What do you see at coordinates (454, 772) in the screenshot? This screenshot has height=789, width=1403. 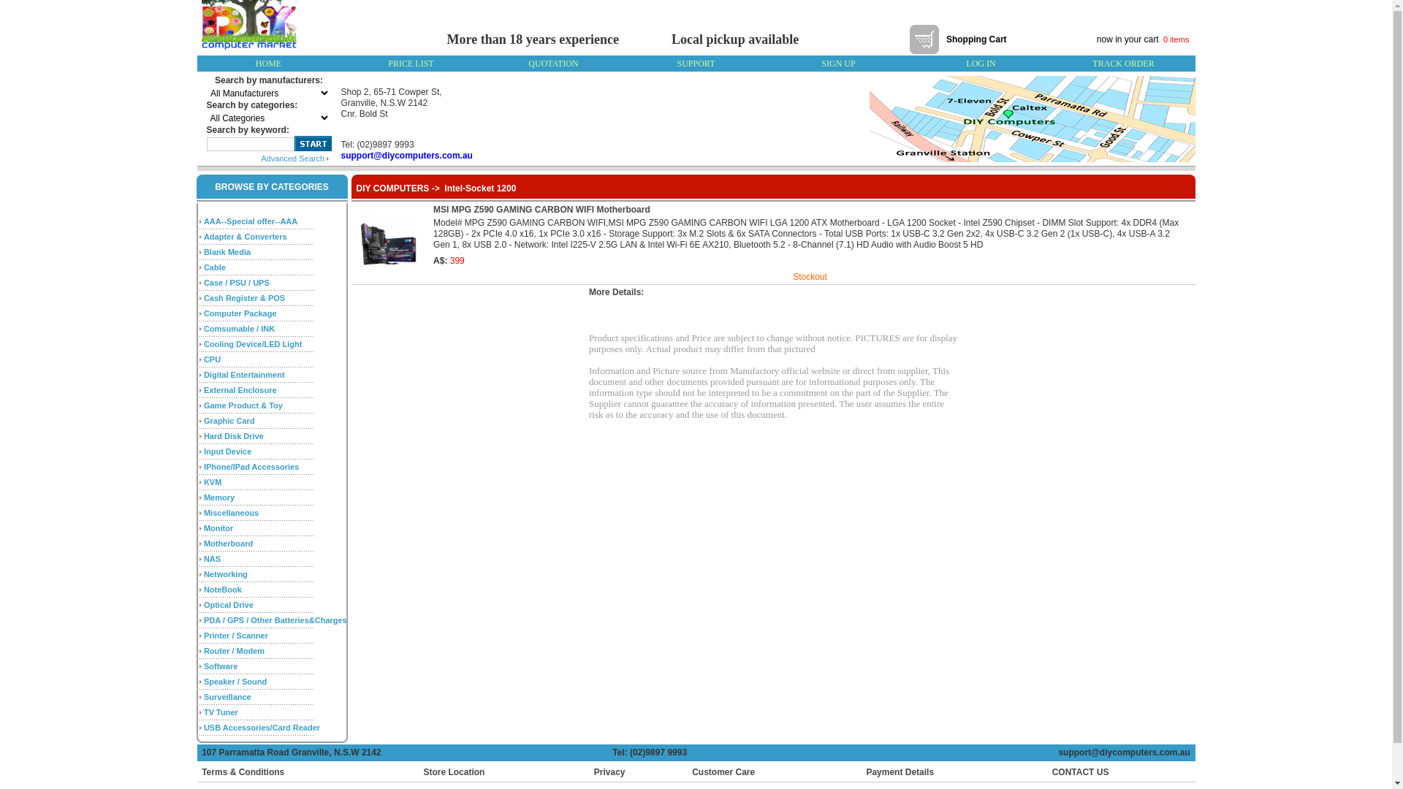 I see `Store Location` at bounding box center [454, 772].